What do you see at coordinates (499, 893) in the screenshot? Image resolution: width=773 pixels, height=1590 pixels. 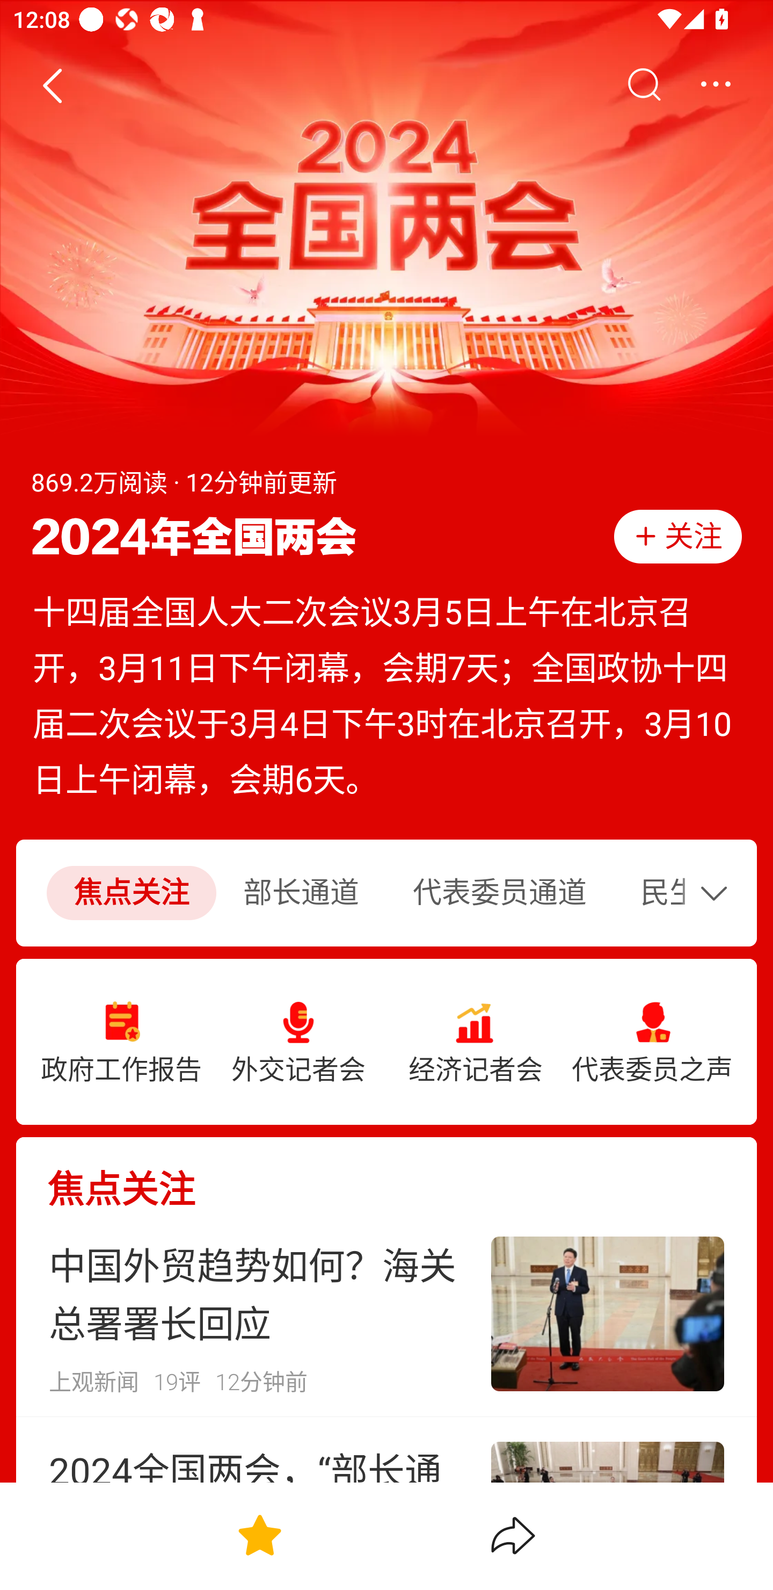 I see `代表委员通道` at bounding box center [499, 893].